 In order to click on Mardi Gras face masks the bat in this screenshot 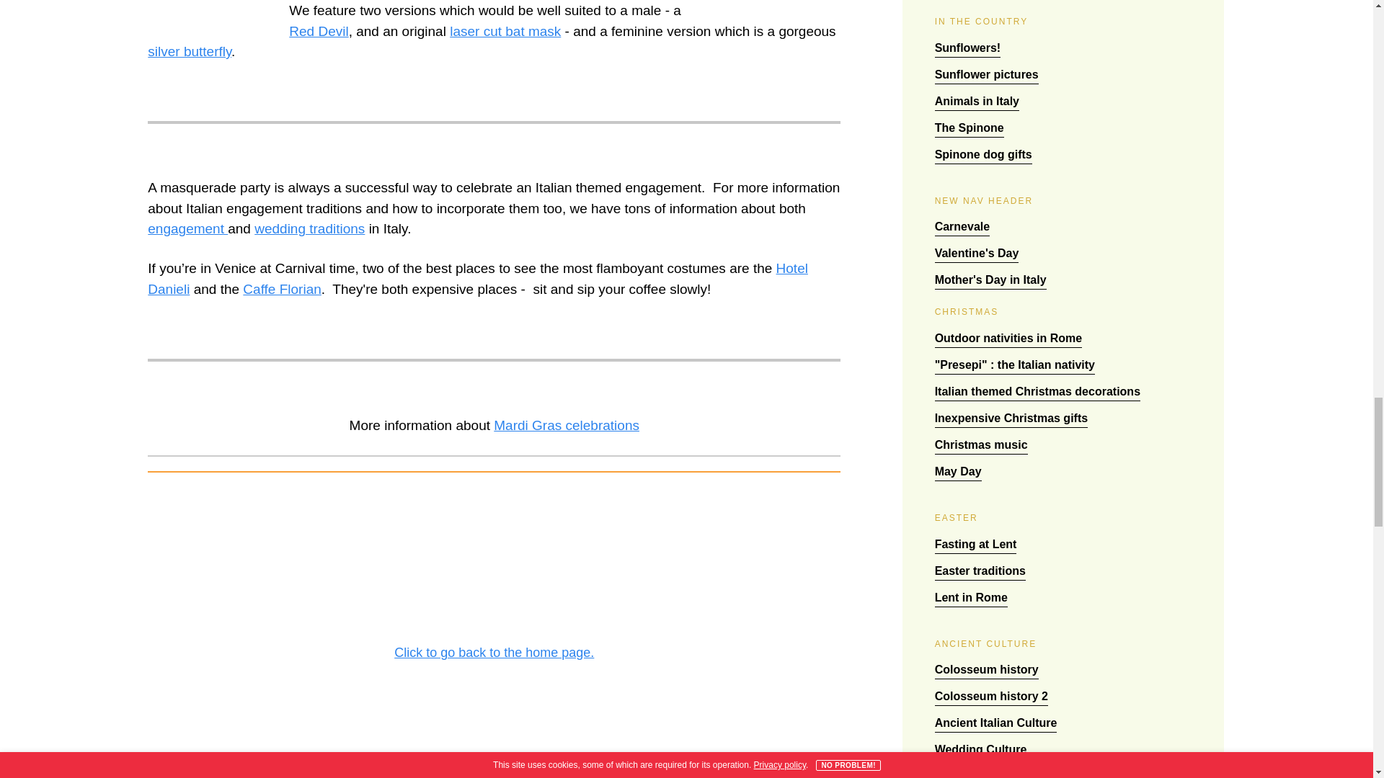, I will do `click(213, 12)`.